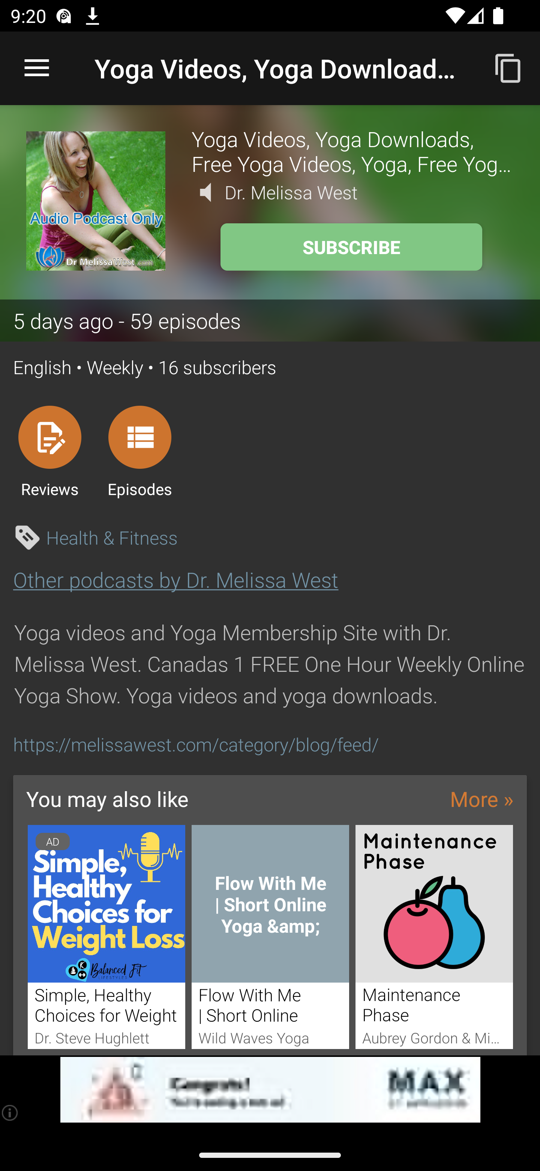  What do you see at coordinates (481, 799) in the screenshot?
I see `More »` at bounding box center [481, 799].